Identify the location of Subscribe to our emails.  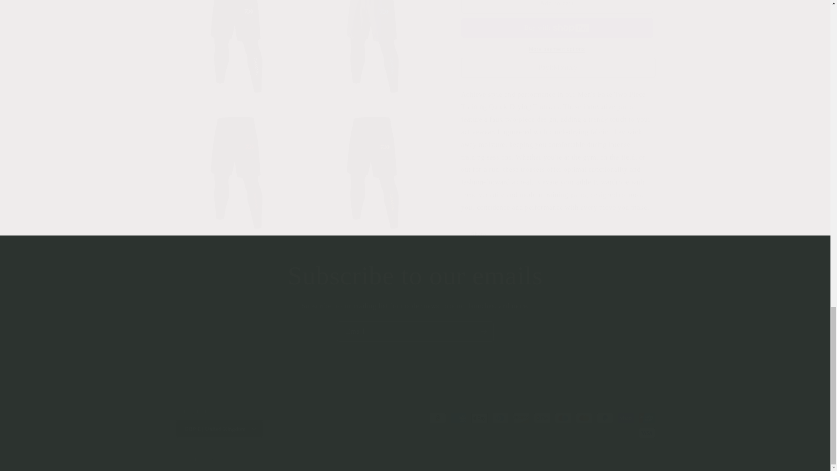
(415, 276).